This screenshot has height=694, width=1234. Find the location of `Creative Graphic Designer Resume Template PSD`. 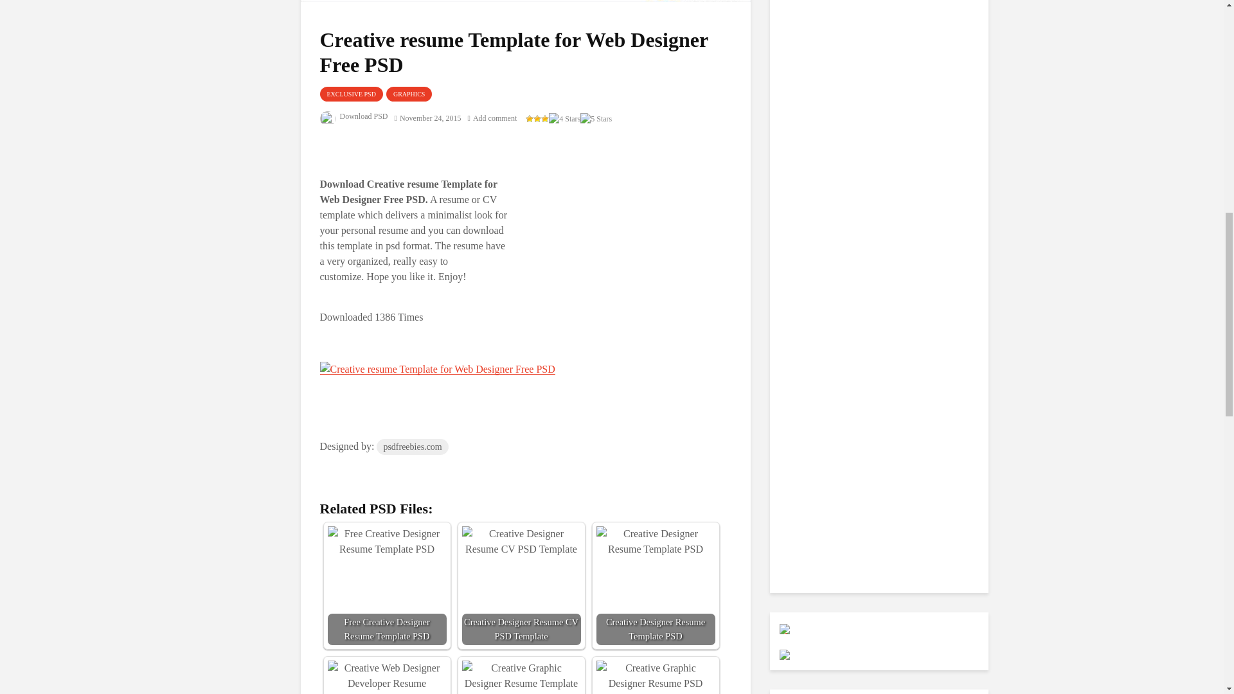

Creative Graphic Designer Resume Template PSD is located at coordinates (521, 677).